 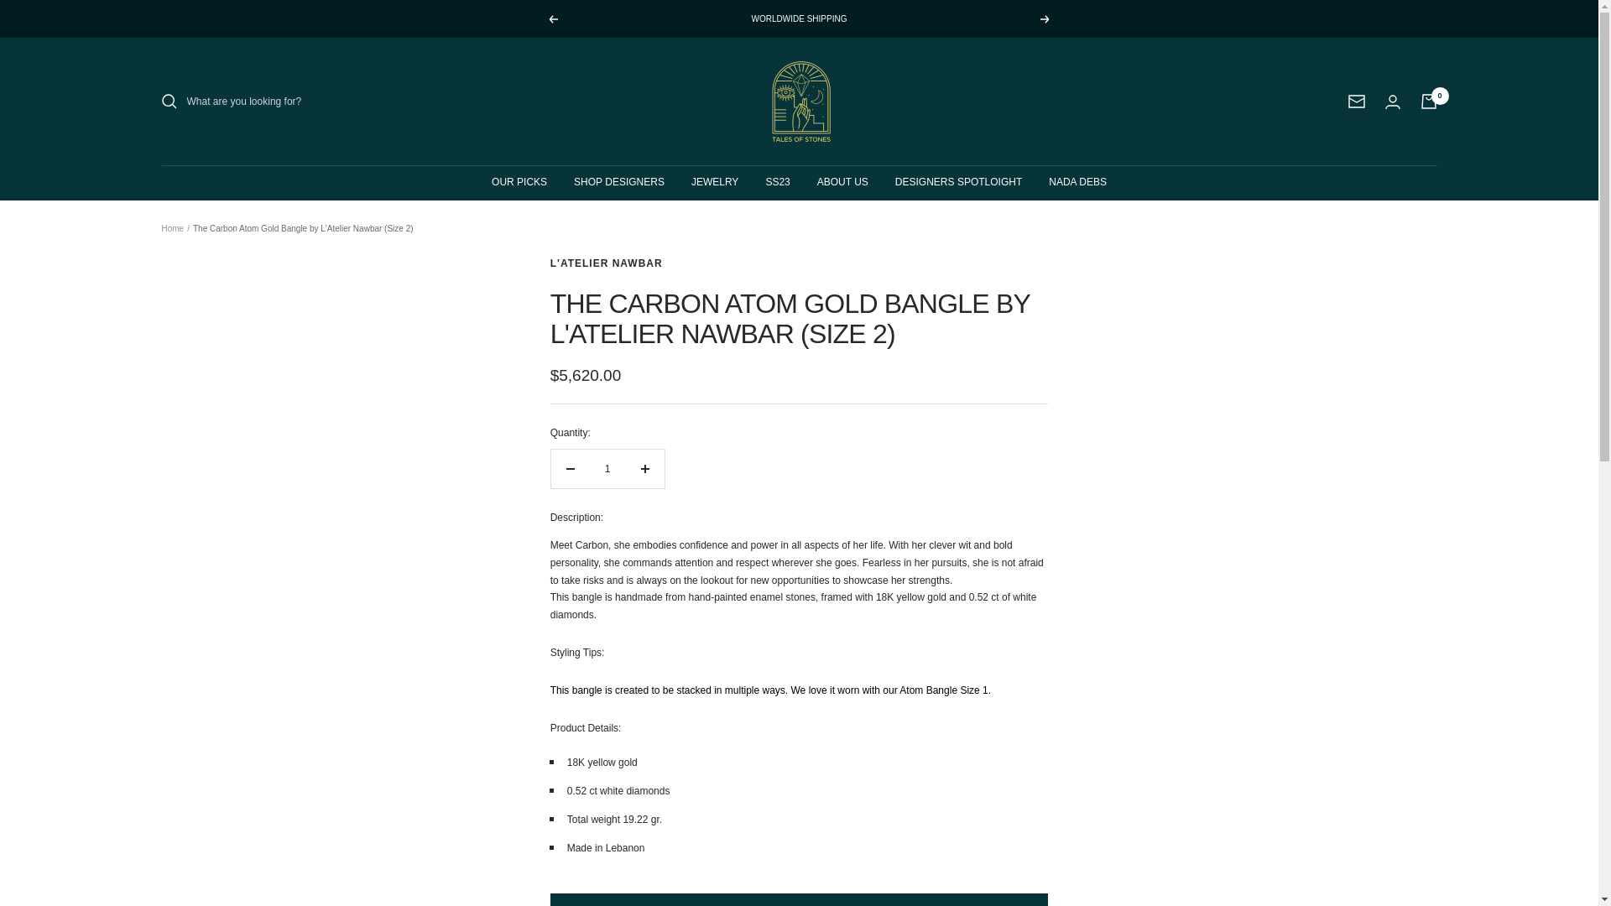 What do you see at coordinates (606, 263) in the screenshot?
I see `L'ATELIER NAWBAR` at bounding box center [606, 263].